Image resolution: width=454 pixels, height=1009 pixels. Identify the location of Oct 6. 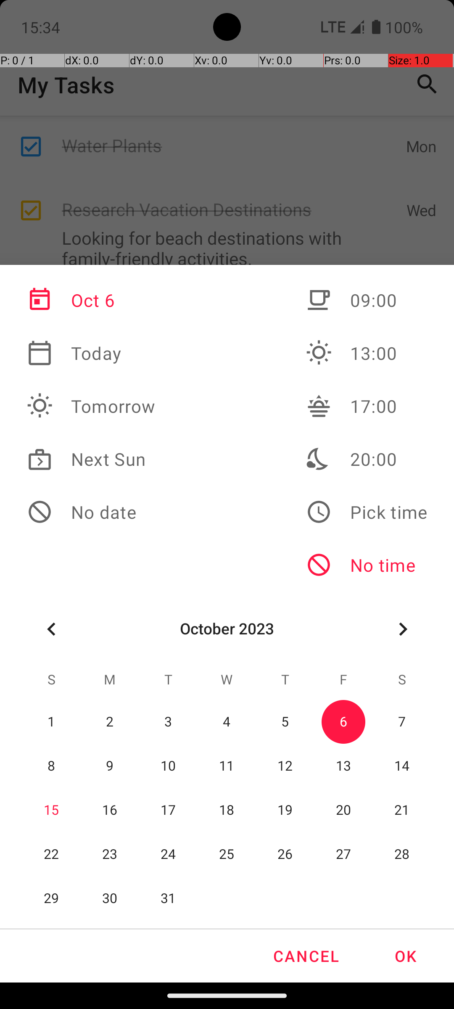
(91, 300).